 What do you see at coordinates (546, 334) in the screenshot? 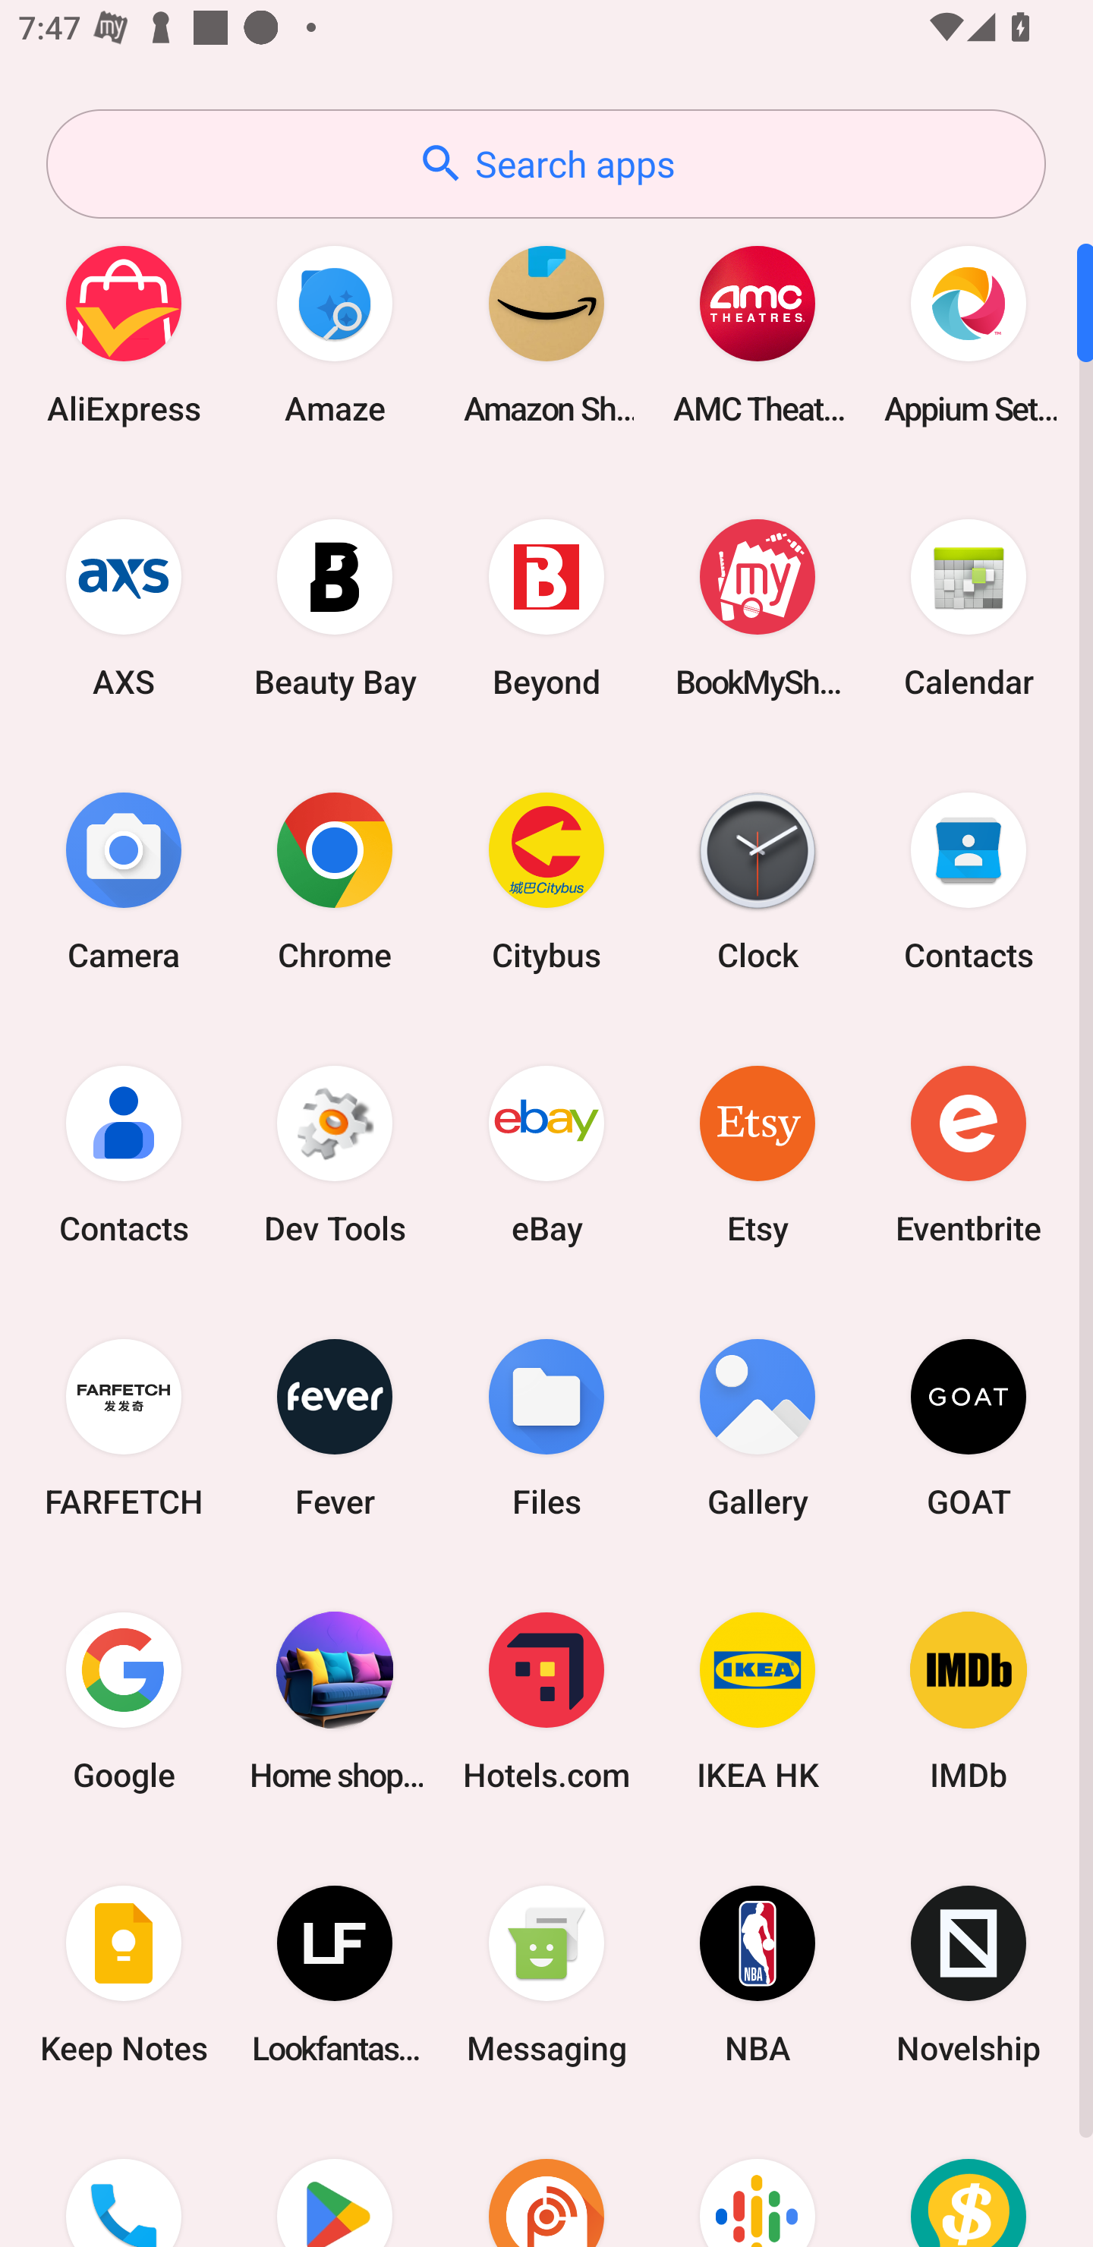
I see `Amazon Shopping` at bounding box center [546, 334].